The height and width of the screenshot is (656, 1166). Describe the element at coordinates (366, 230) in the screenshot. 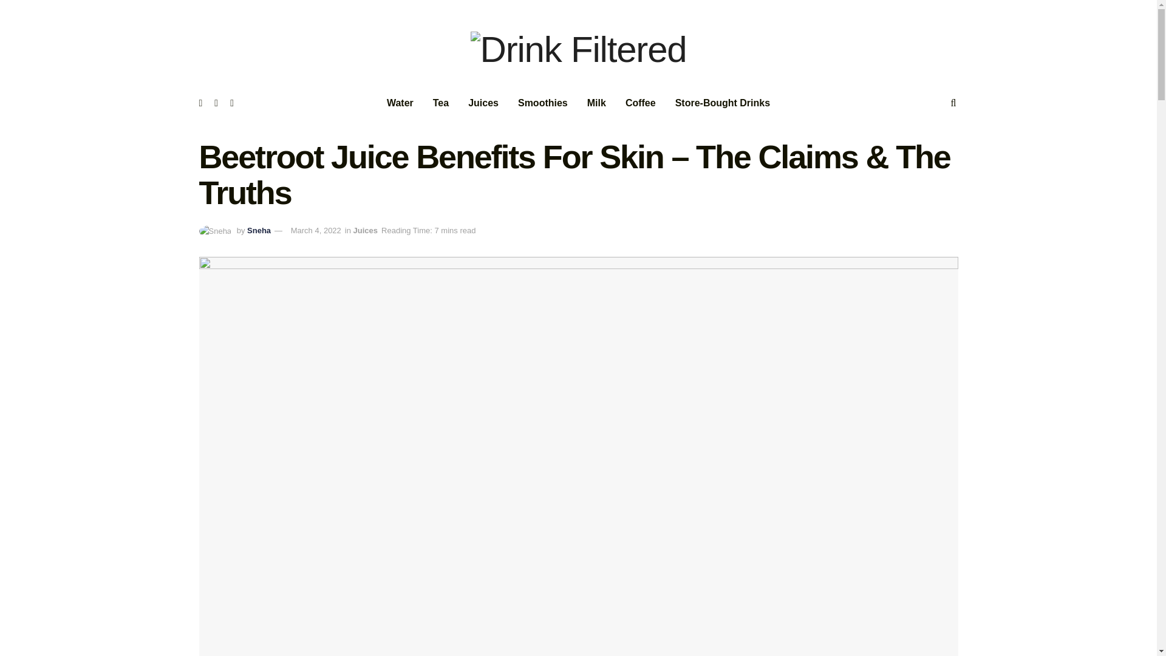

I see `Juices` at that location.